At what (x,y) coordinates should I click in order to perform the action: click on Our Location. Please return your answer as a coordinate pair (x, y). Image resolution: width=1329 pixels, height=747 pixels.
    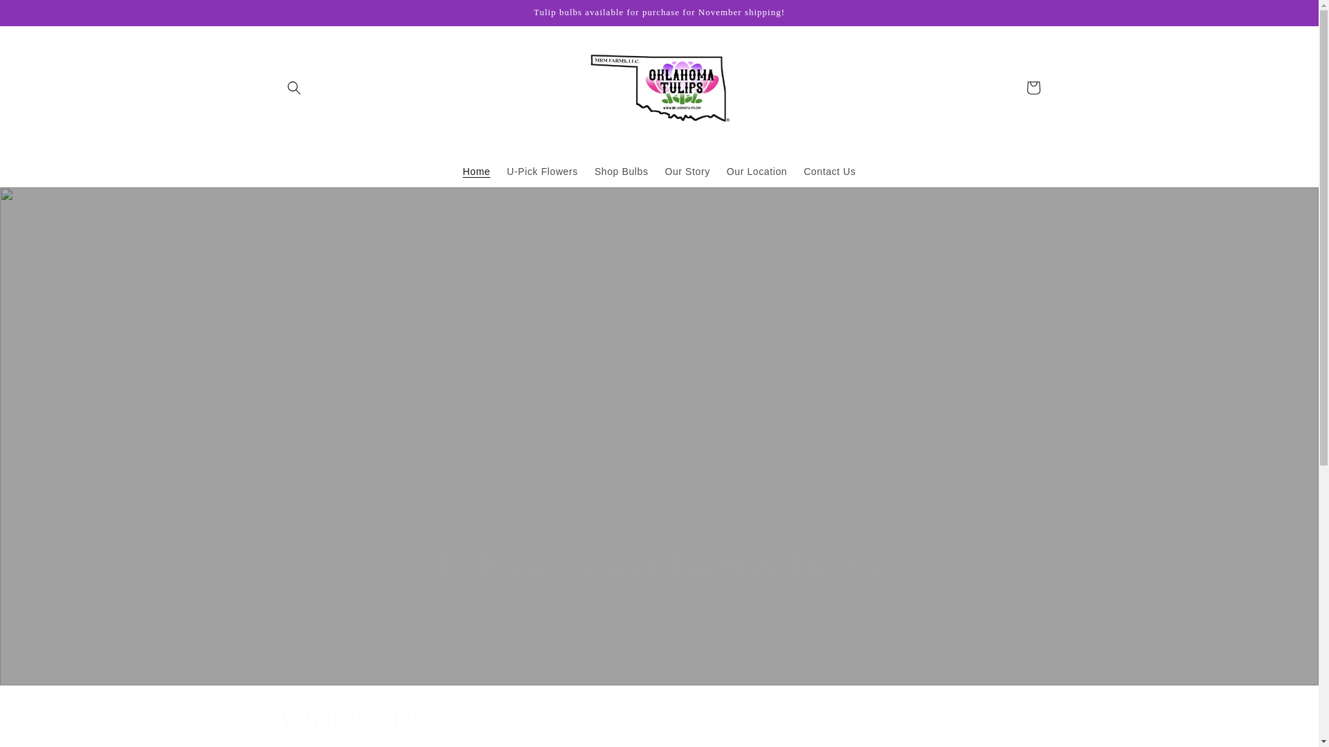
    Looking at the image, I should click on (757, 171).